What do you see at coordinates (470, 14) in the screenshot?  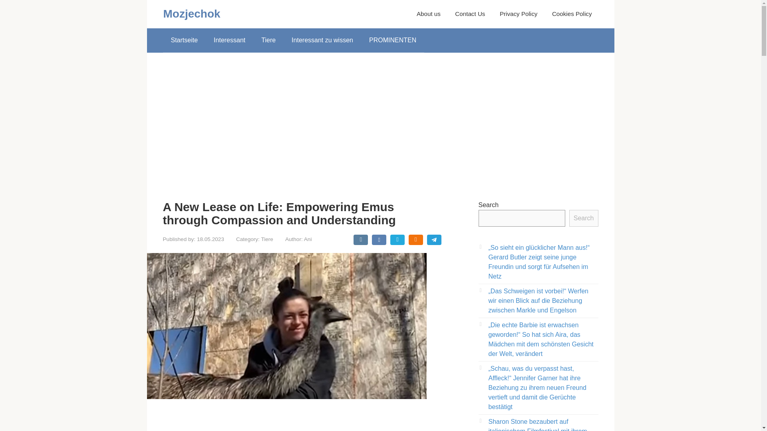 I see `Contact Us` at bounding box center [470, 14].